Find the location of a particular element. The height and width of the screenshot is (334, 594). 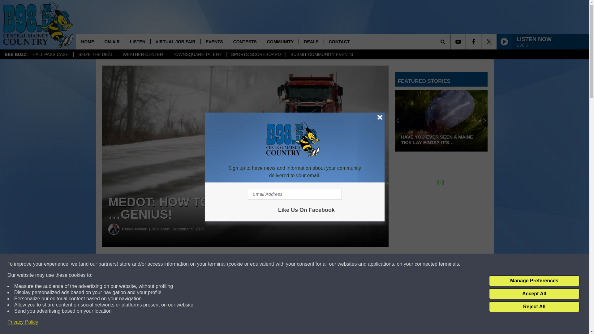

SEARCH is located at coordinates (451, 41).